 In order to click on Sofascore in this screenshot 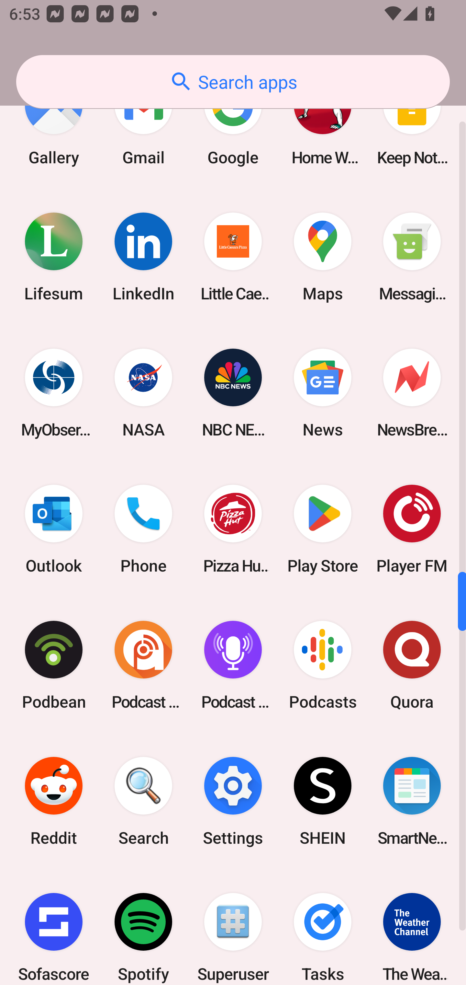, I will do `click(54, 927)`.